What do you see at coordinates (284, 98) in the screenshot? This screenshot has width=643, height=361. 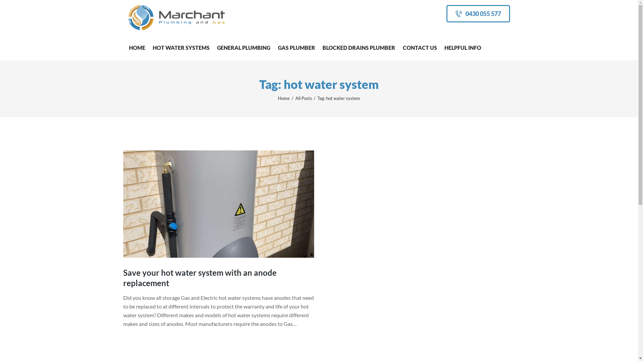 I see `Home` at bounding box center [284, 98].